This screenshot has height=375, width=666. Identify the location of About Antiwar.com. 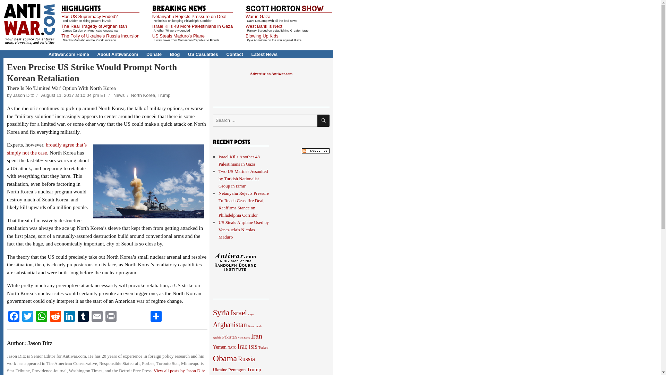
(117, 54).